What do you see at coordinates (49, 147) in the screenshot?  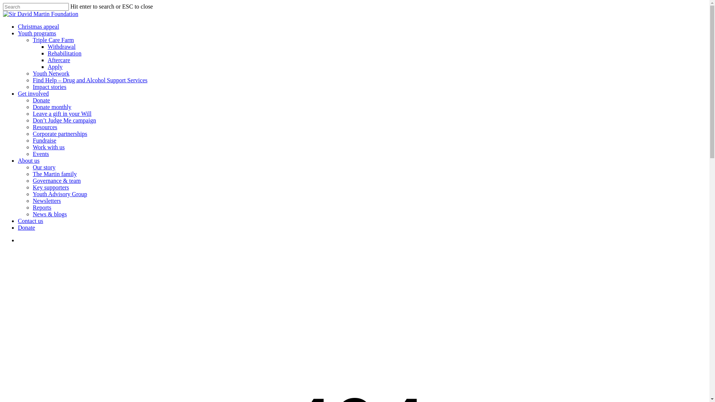 I see `Work with us` at bounding box center [49, 147].